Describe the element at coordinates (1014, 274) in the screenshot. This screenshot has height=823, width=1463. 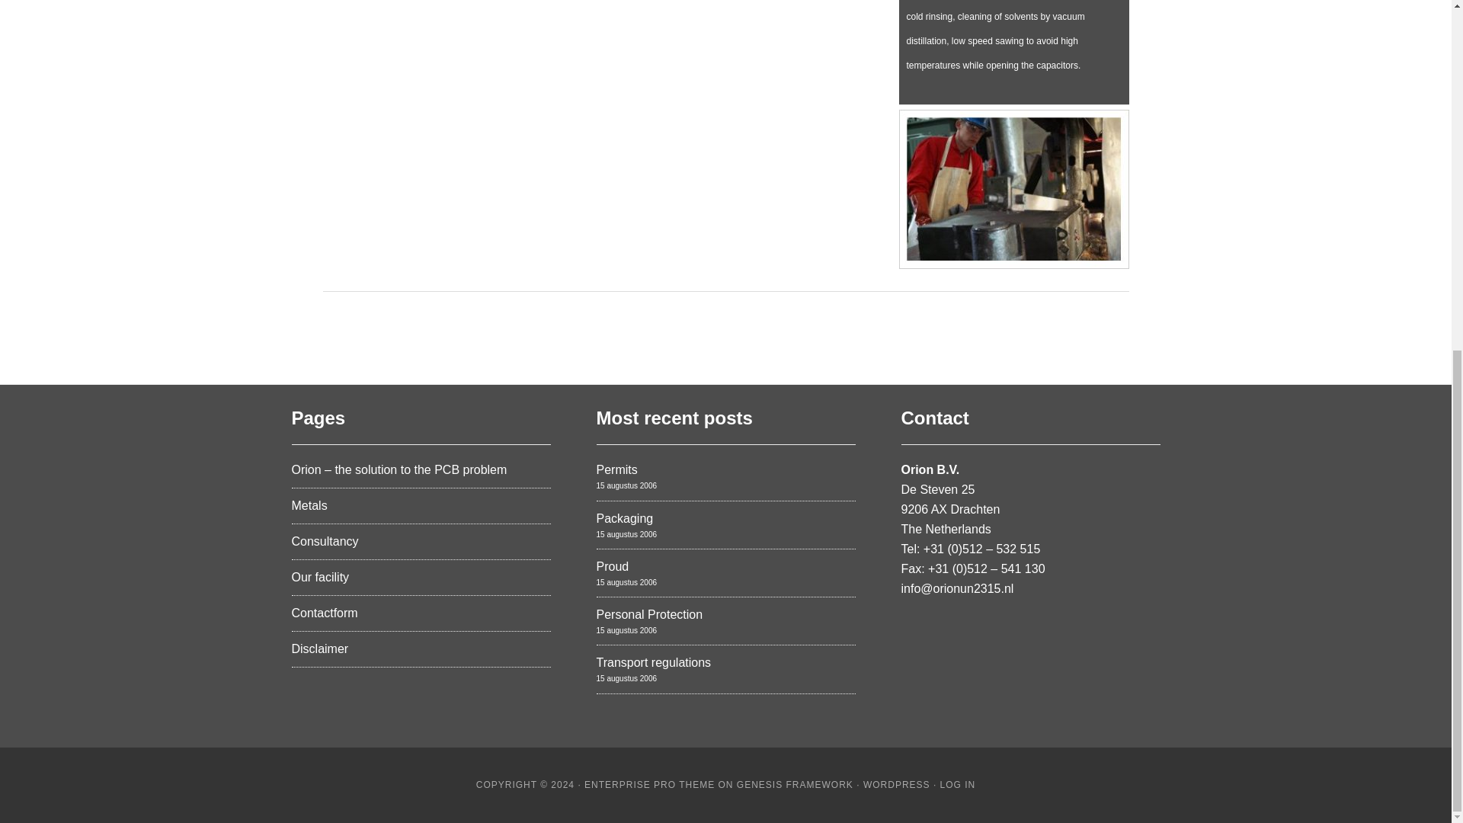
I see `BAT en BET` at that location.